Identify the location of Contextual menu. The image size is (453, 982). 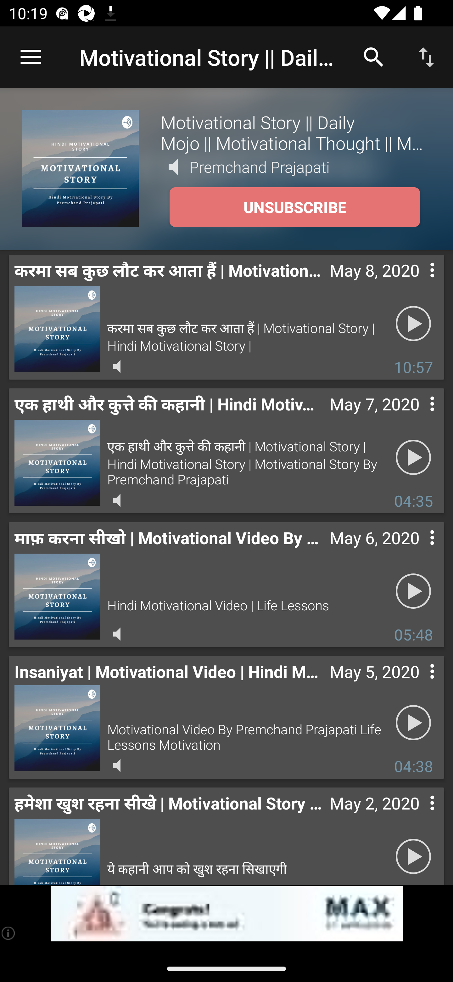
(418, 283).